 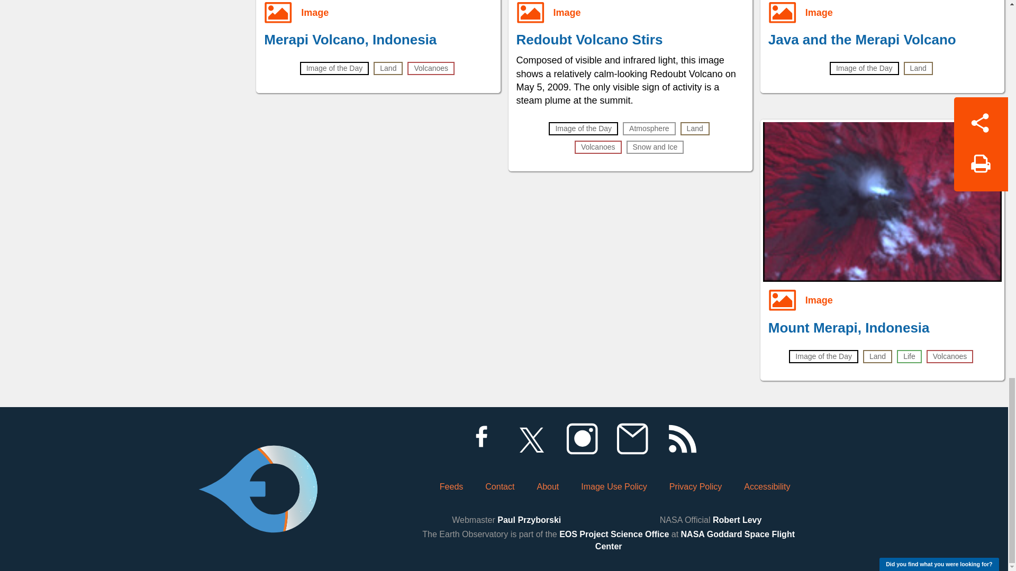 I want to click on RSS, so click(x=682, y=439).